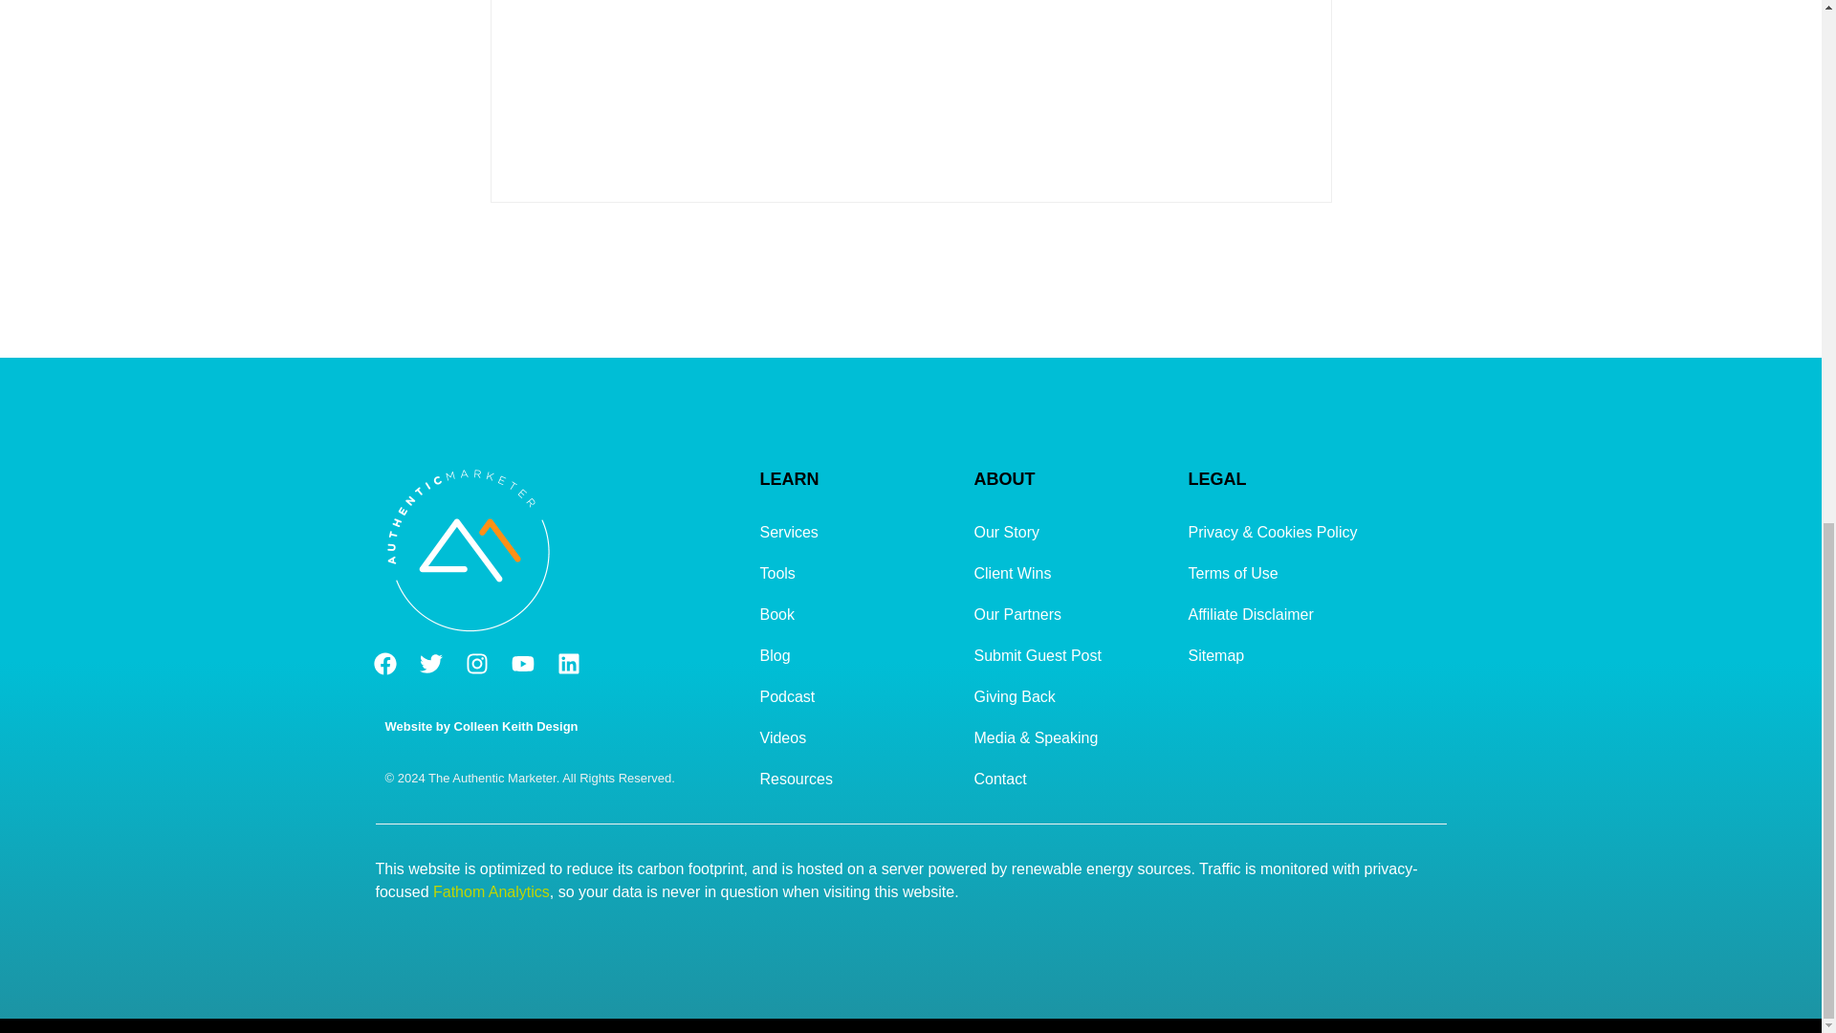 The height and width of the screenshot is (1033, 1836). I want to click on Website by Colleen Keith Design, so click(480, 725).